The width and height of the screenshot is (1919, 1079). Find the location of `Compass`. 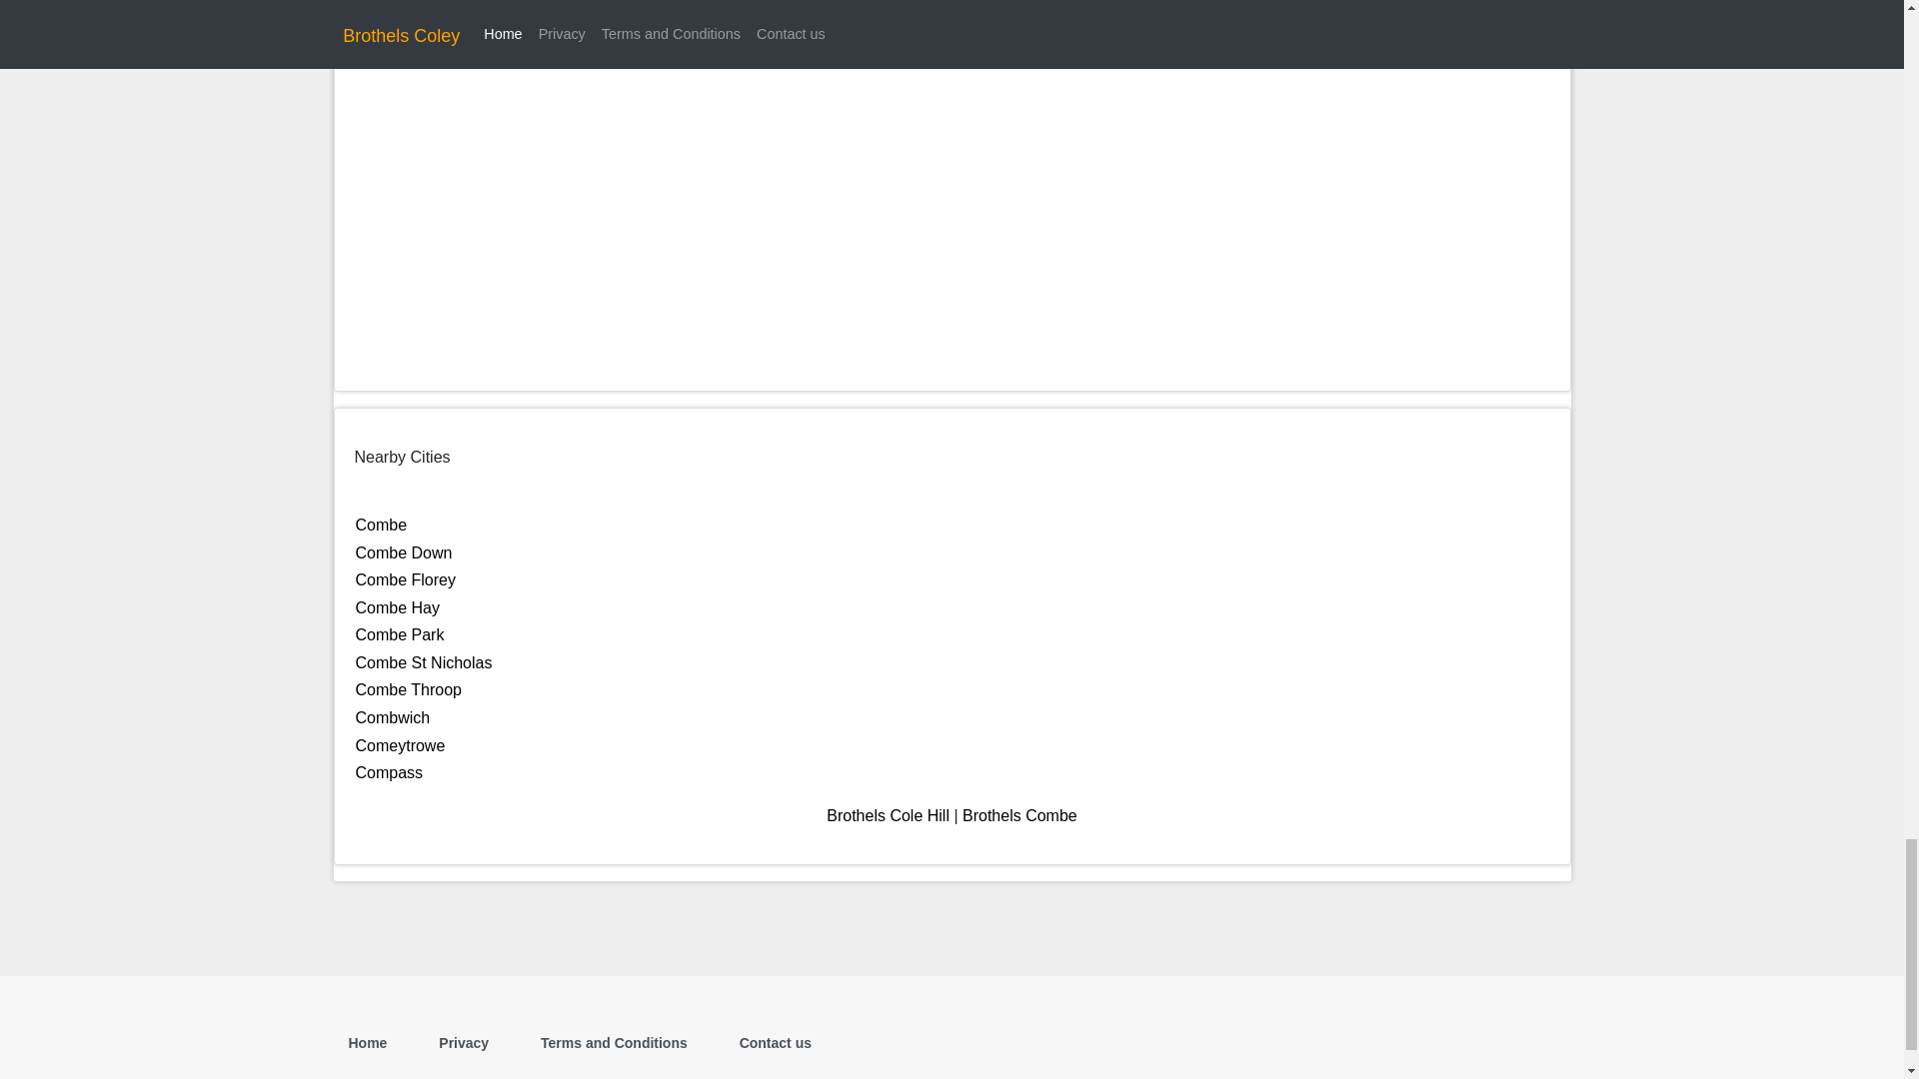

Compass is located at coordinates (390, 771).